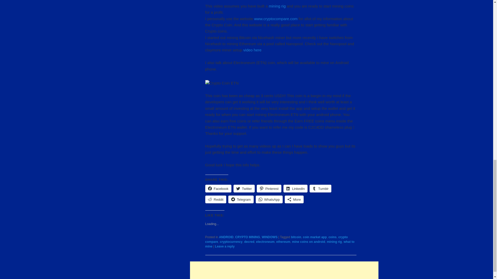 The width and height of the screenshot is (497, 279). Describe the element at coordinates (320, 189) in the screenshot. I see `Click to share on Tumblr` at that location.